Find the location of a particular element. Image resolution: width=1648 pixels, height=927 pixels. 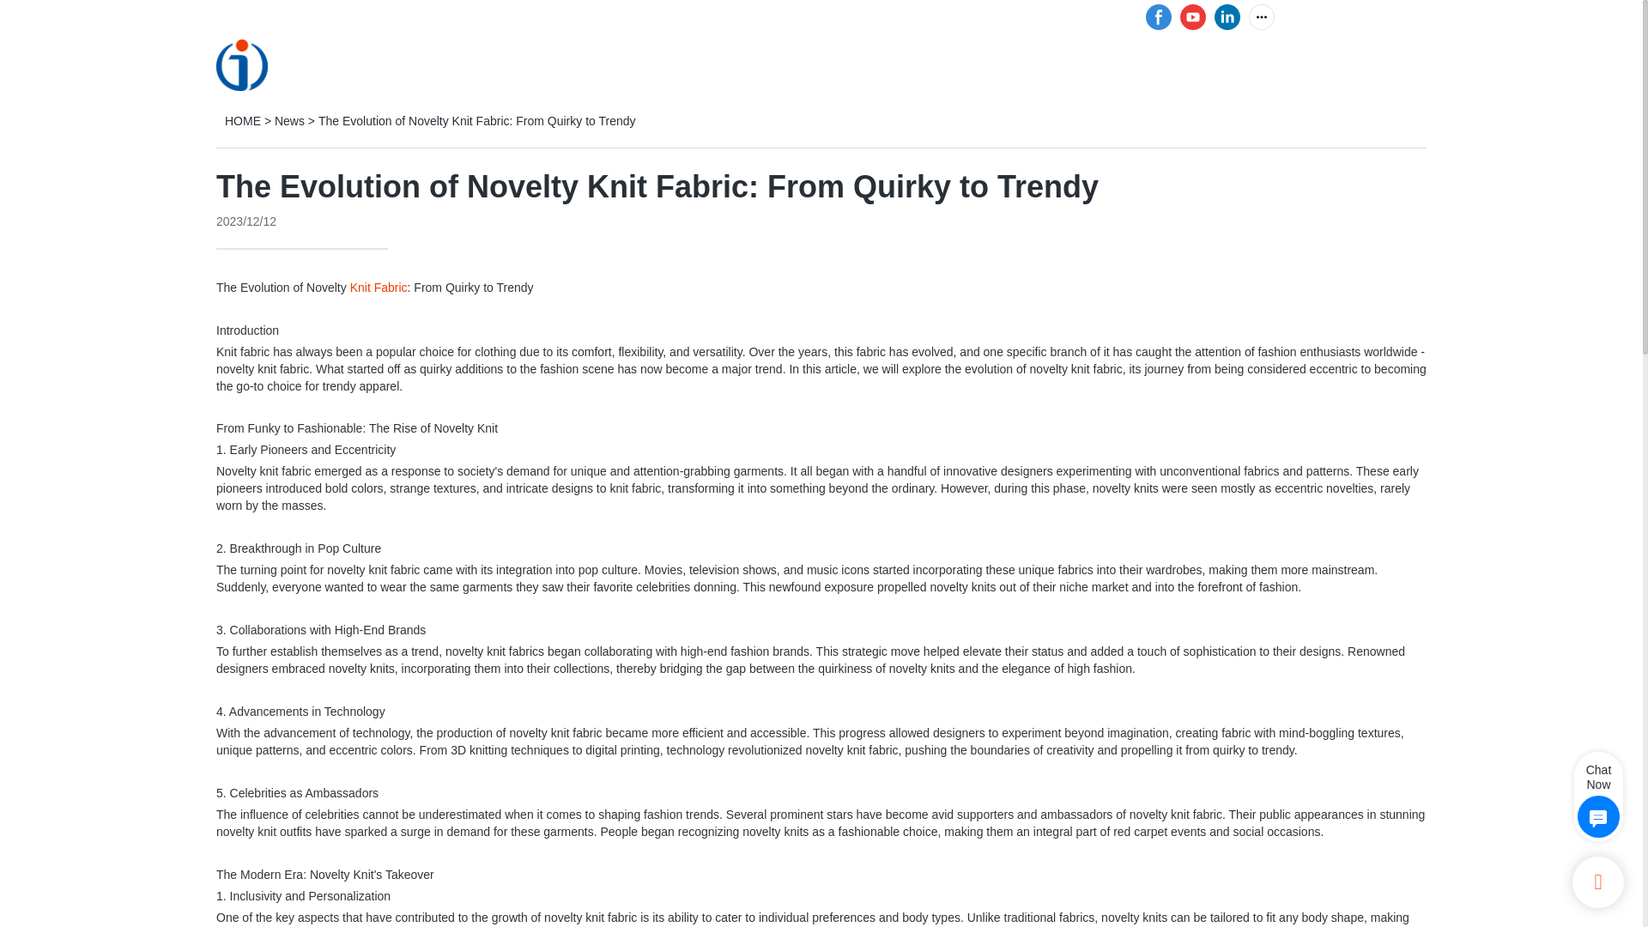

linkedin is located at coordinates (1227, 17).